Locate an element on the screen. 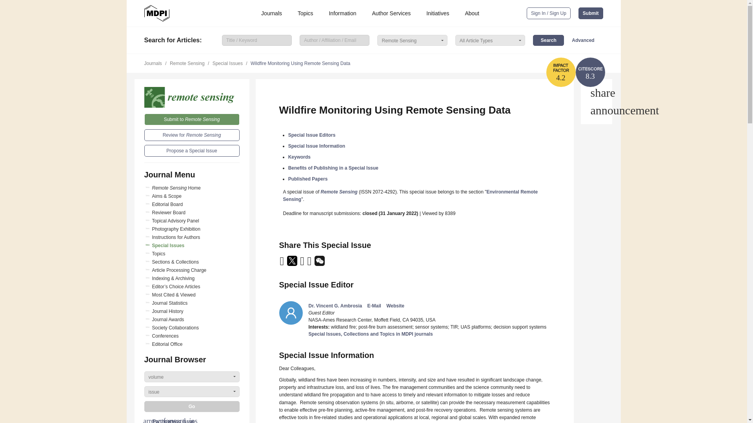  Share is located at coordinates (596, 92).